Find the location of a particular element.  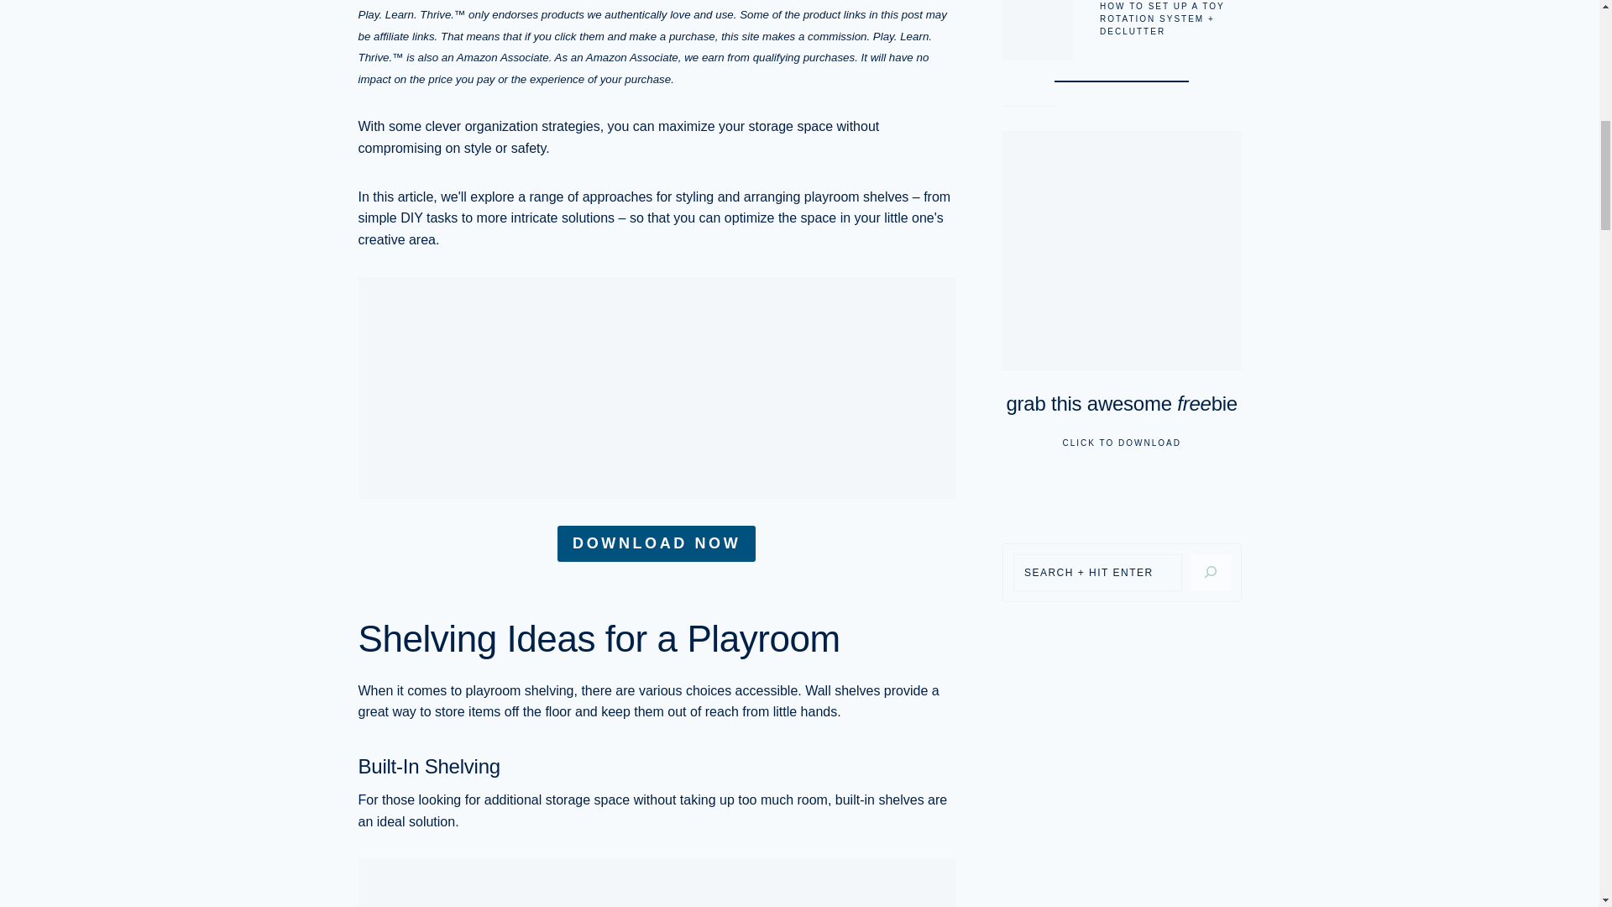

DOWNLOAD NOW is located at coordinates (657, 543).